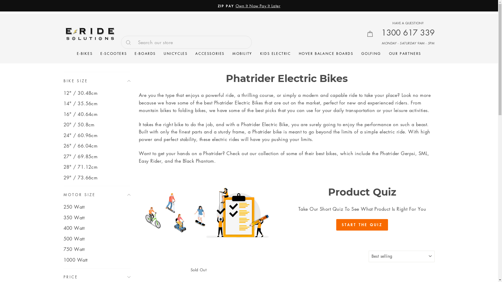 The image size is (502, 282). What do you see at coordinates (97, 178) in the screenshot?
I see `29" / 73.66cm` at bounding box center [97, 178].